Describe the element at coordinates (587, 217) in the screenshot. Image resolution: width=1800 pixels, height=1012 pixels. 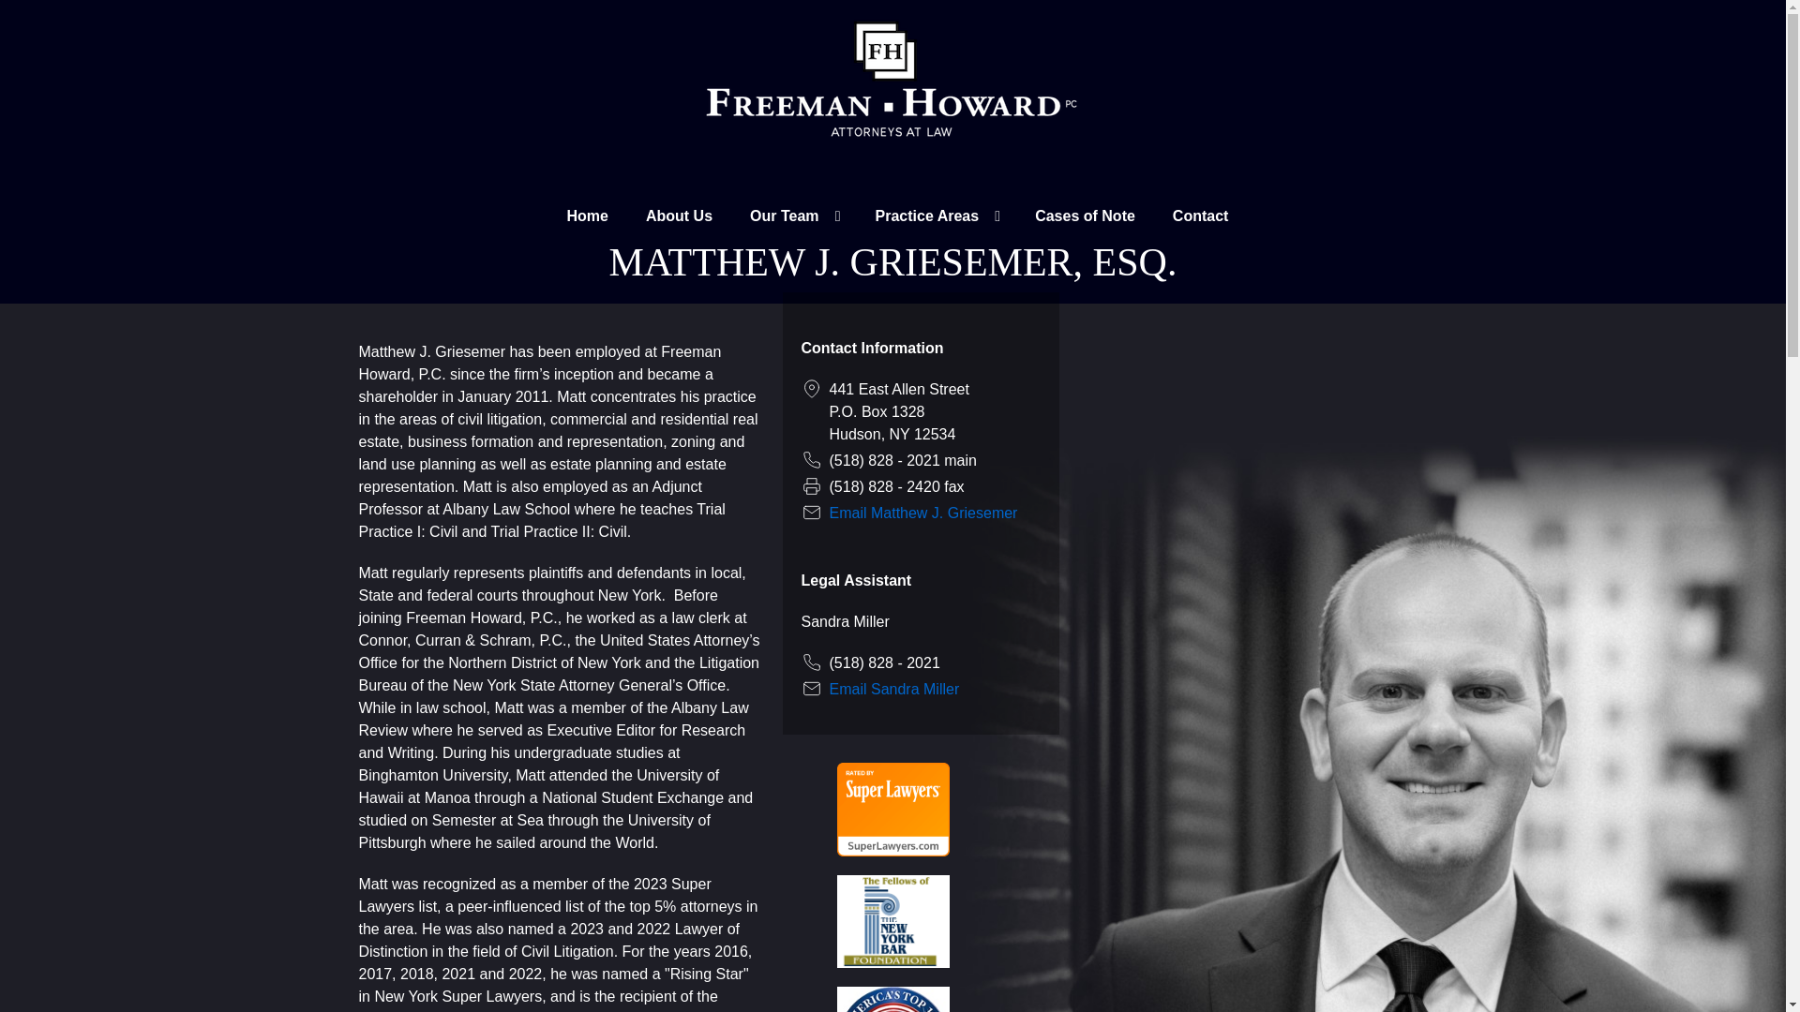
I see `Home` at that location.